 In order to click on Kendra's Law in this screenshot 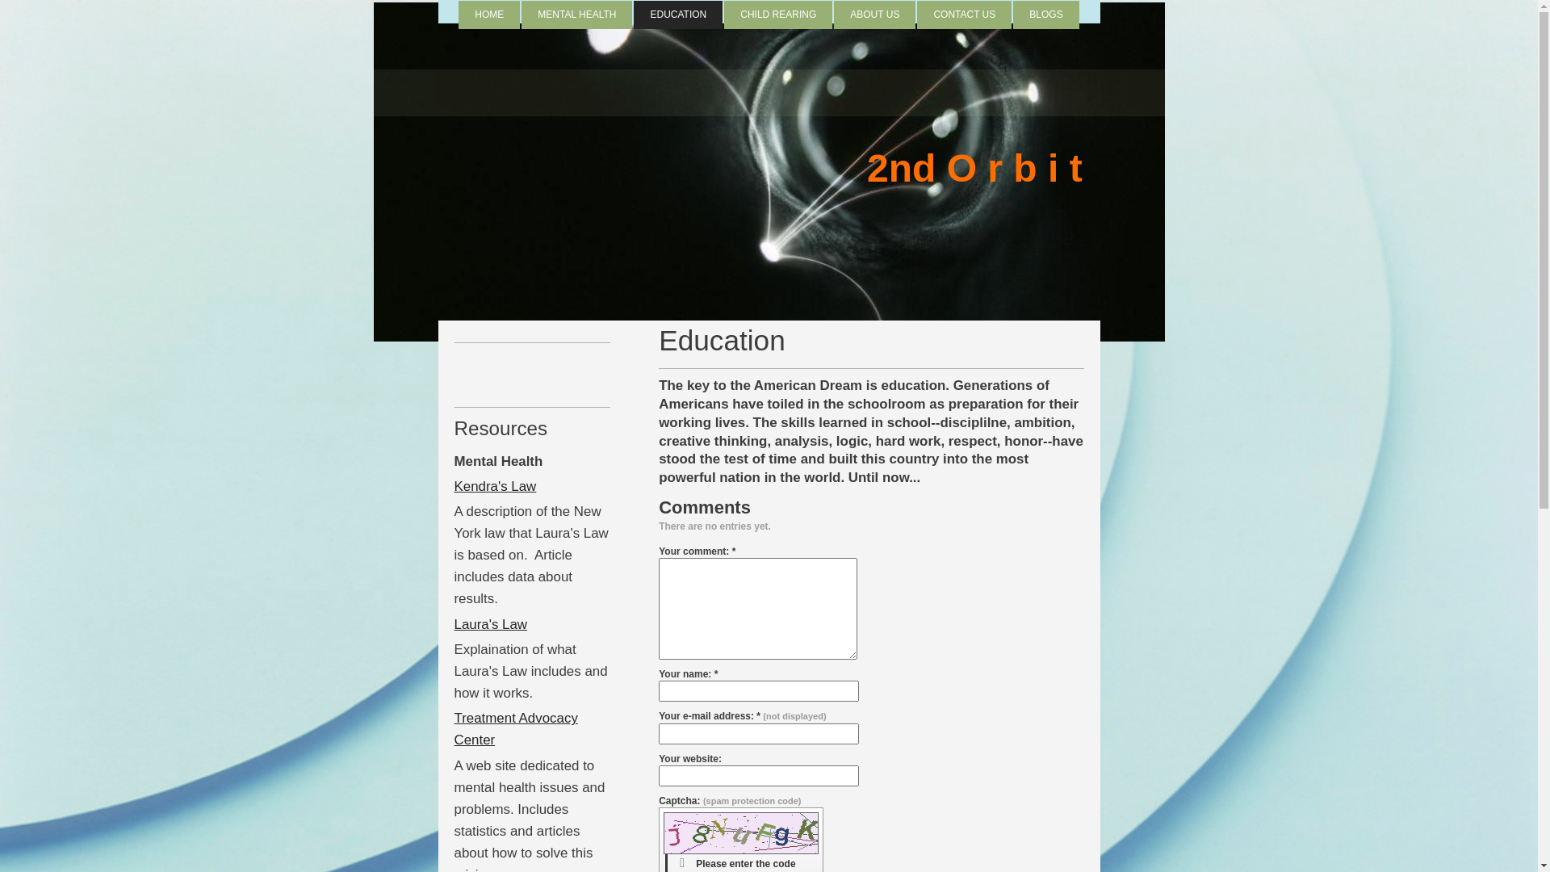, I will do `click(495, 486)`.